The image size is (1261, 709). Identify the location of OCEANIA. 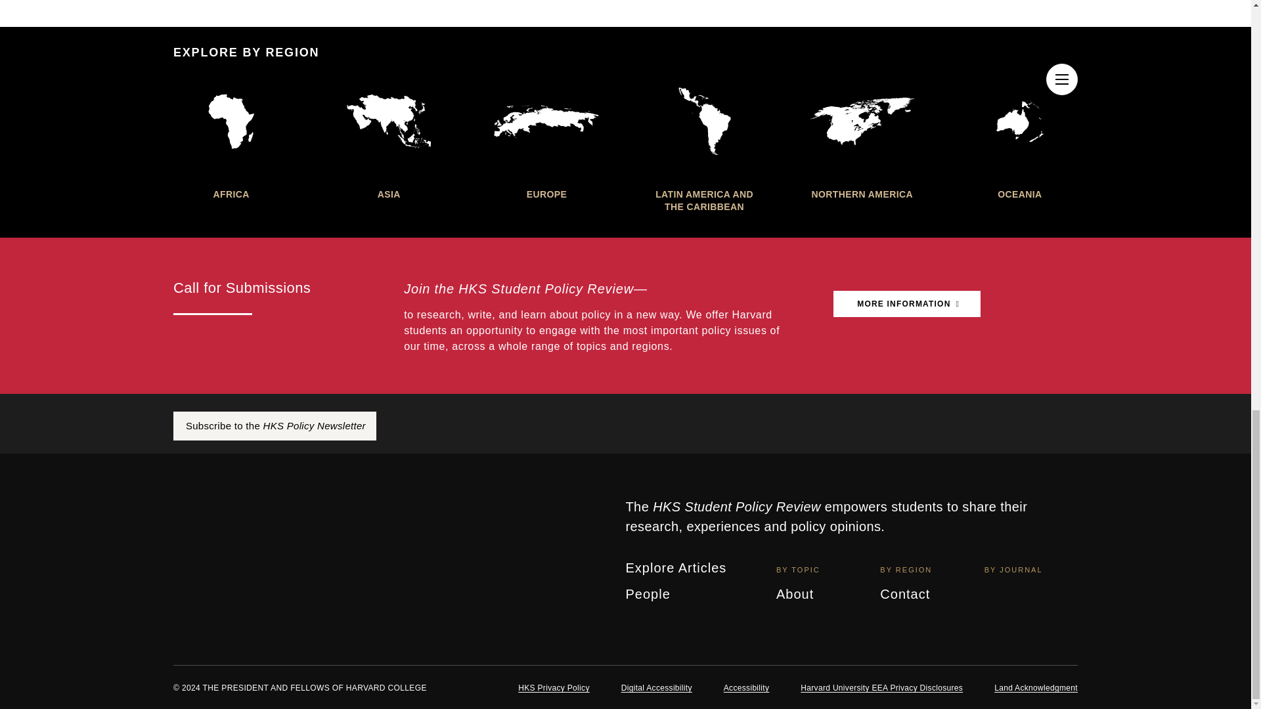
(1019, 138).